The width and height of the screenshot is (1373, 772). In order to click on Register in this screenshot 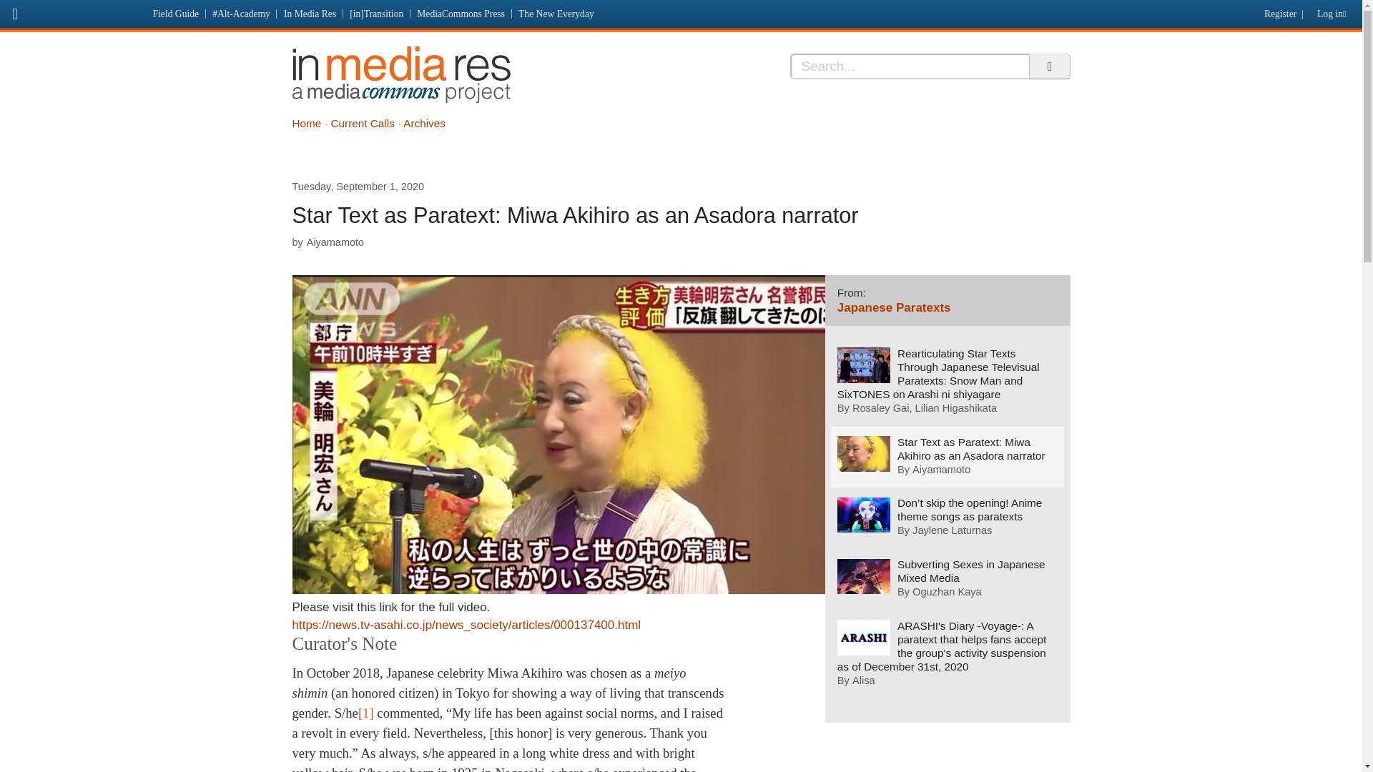, I will do `click(1278, 11)`.